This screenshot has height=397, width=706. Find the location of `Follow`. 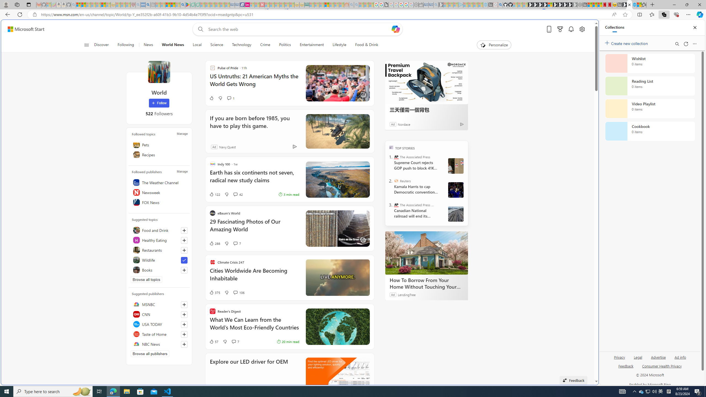

Follow is located at coordinates (159, 103).